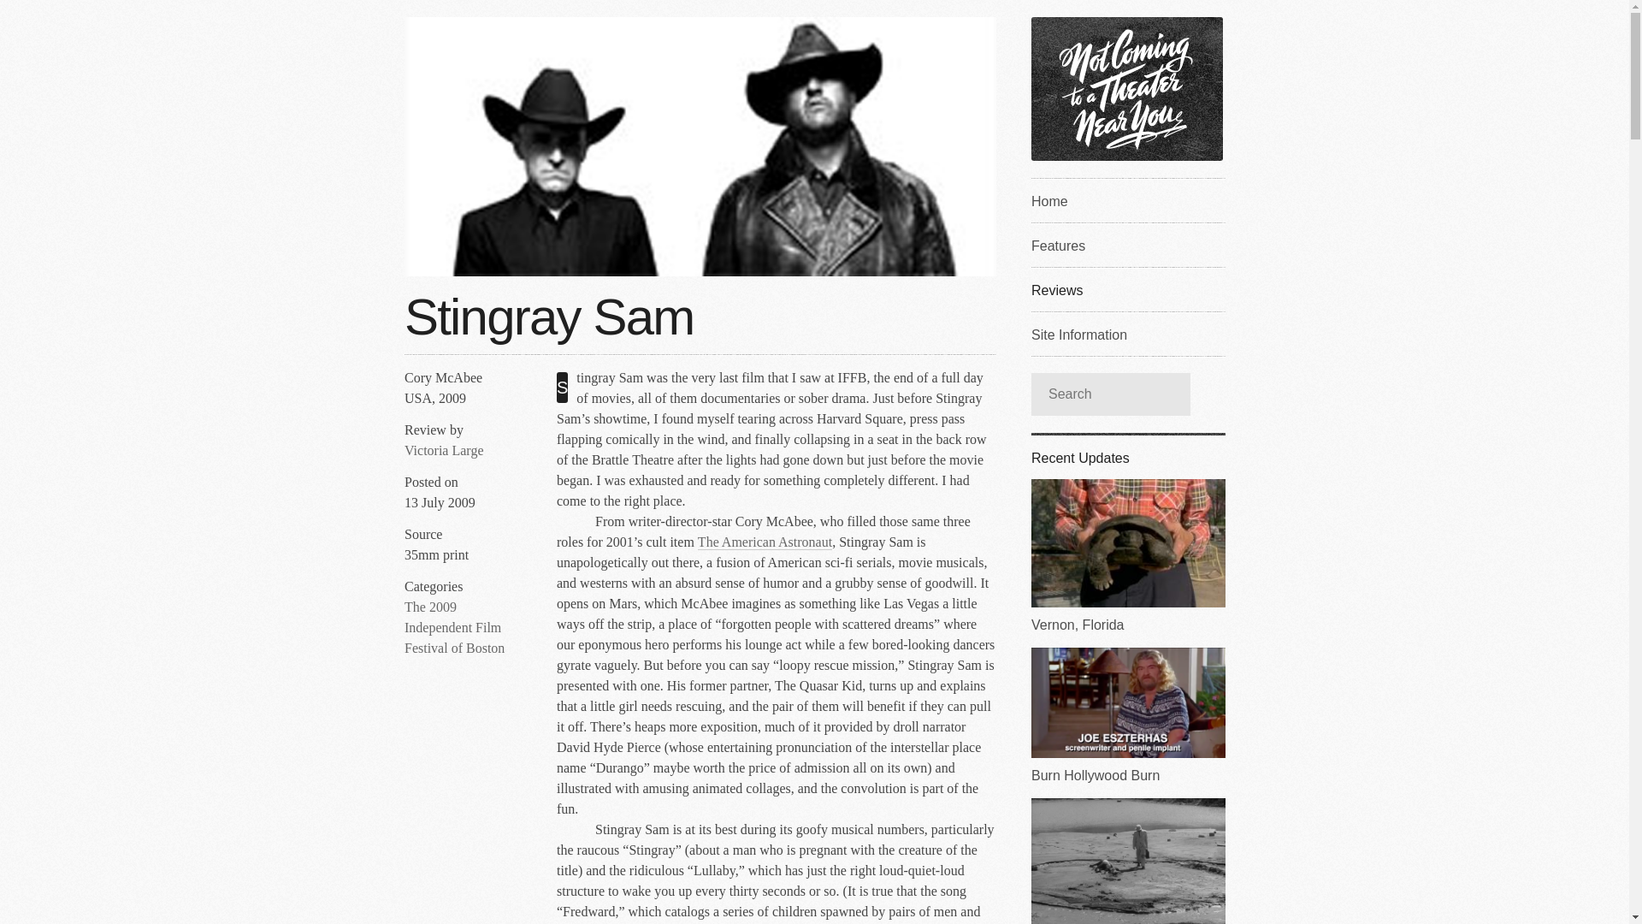 This screenshot has height=924, width=1642. What do you see at coordinates (443, 450) in the screenshot?
I see `Victoria Large` at bounding box center [443, 450].